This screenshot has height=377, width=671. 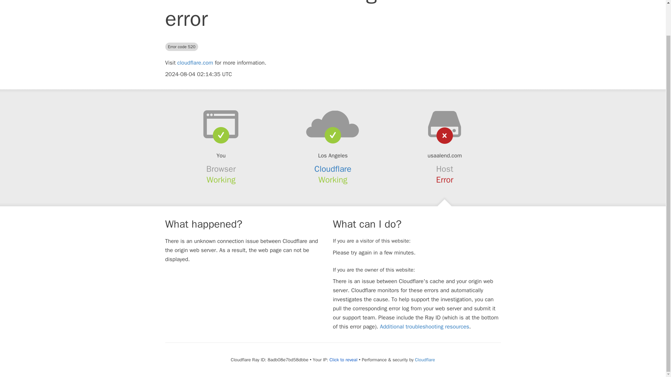 I want to click on cloudflare.com, so click(x=195, y=63).